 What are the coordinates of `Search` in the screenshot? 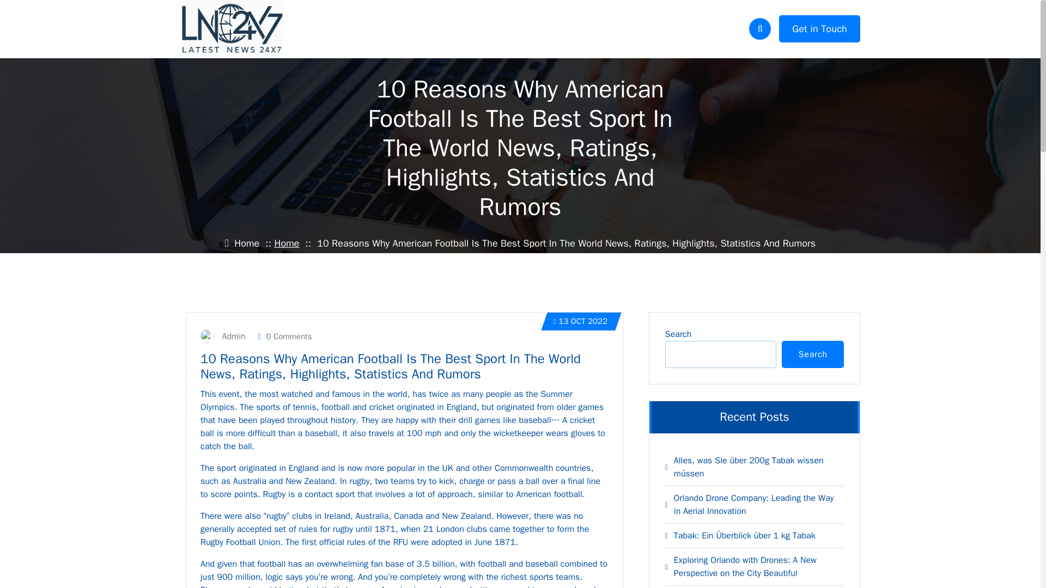 It's located at (813, 354).